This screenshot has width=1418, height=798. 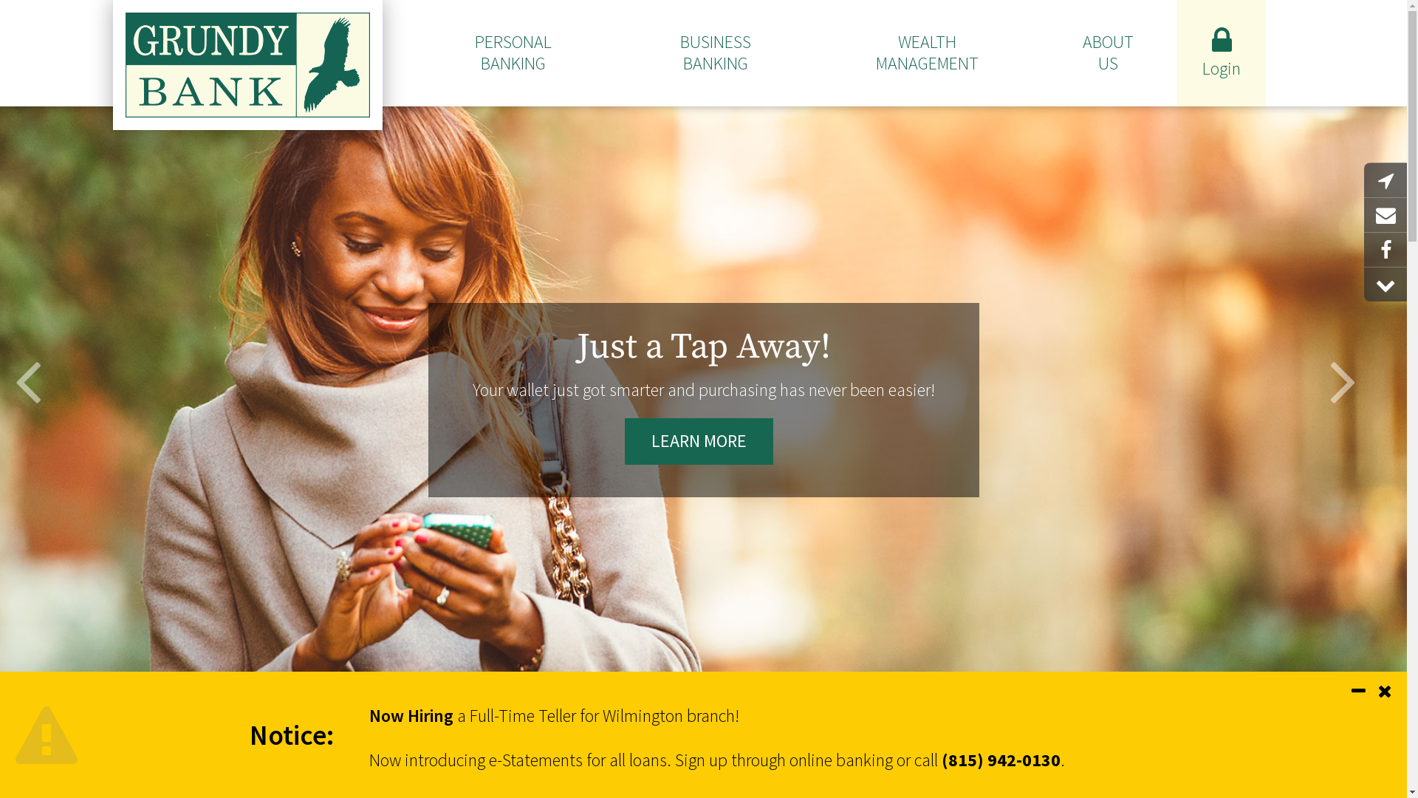 What do you see at coordinates (703, 767) in the screenshot?
I see `2
Looking for Lending Options?` at bounding box center [703, 767].